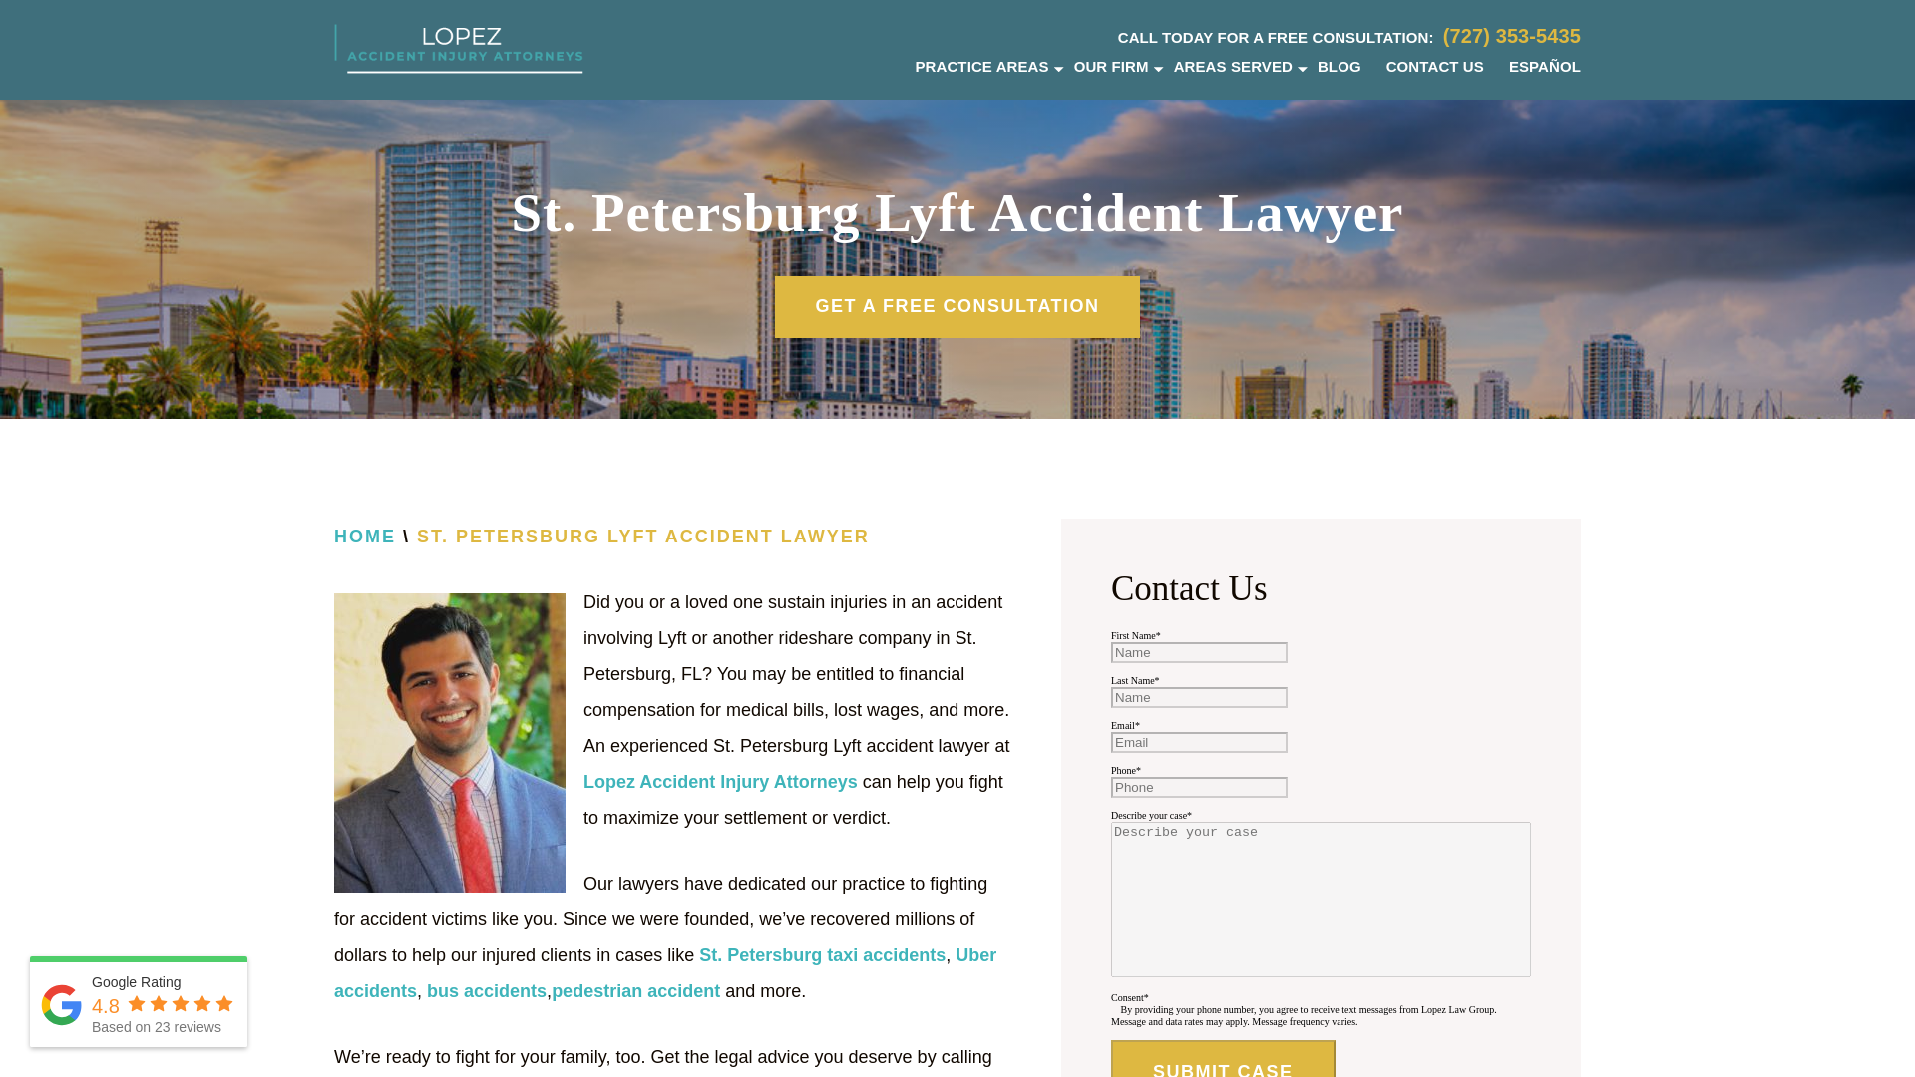 The height and width of the screenshot is (1077, 1915). Describe the element at coordinates (981, 66) in the screenshot. I see `PRACTICE AREAS` at that location.